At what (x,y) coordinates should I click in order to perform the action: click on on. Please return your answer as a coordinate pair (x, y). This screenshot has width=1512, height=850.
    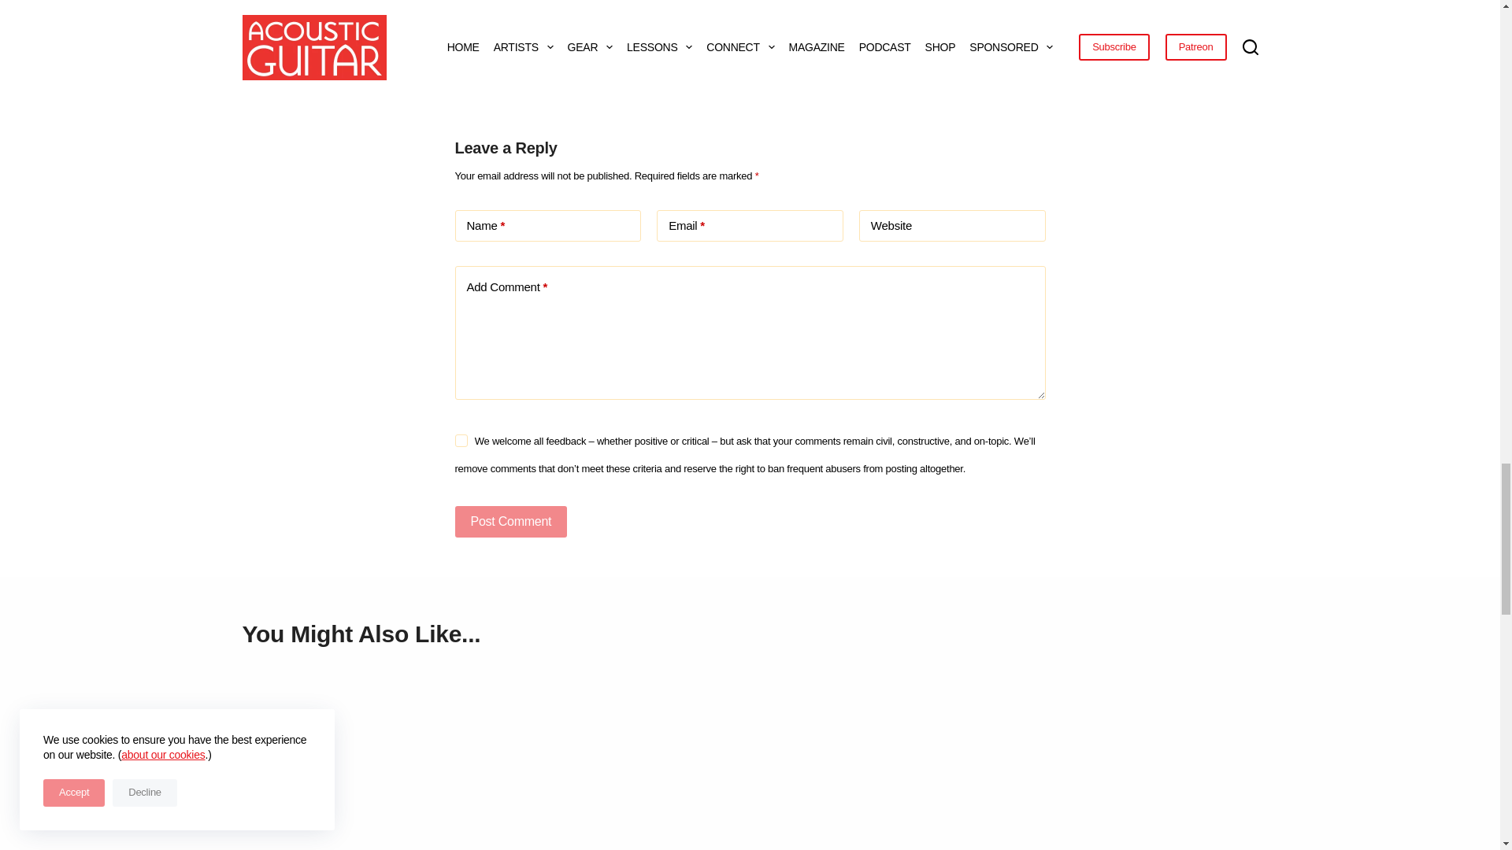
    Looking at the image, I should click on (461, 441).